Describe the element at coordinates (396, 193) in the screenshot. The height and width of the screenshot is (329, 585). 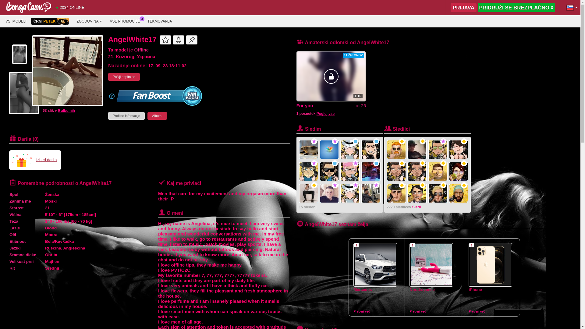
I see `jeffrey228` at that location.